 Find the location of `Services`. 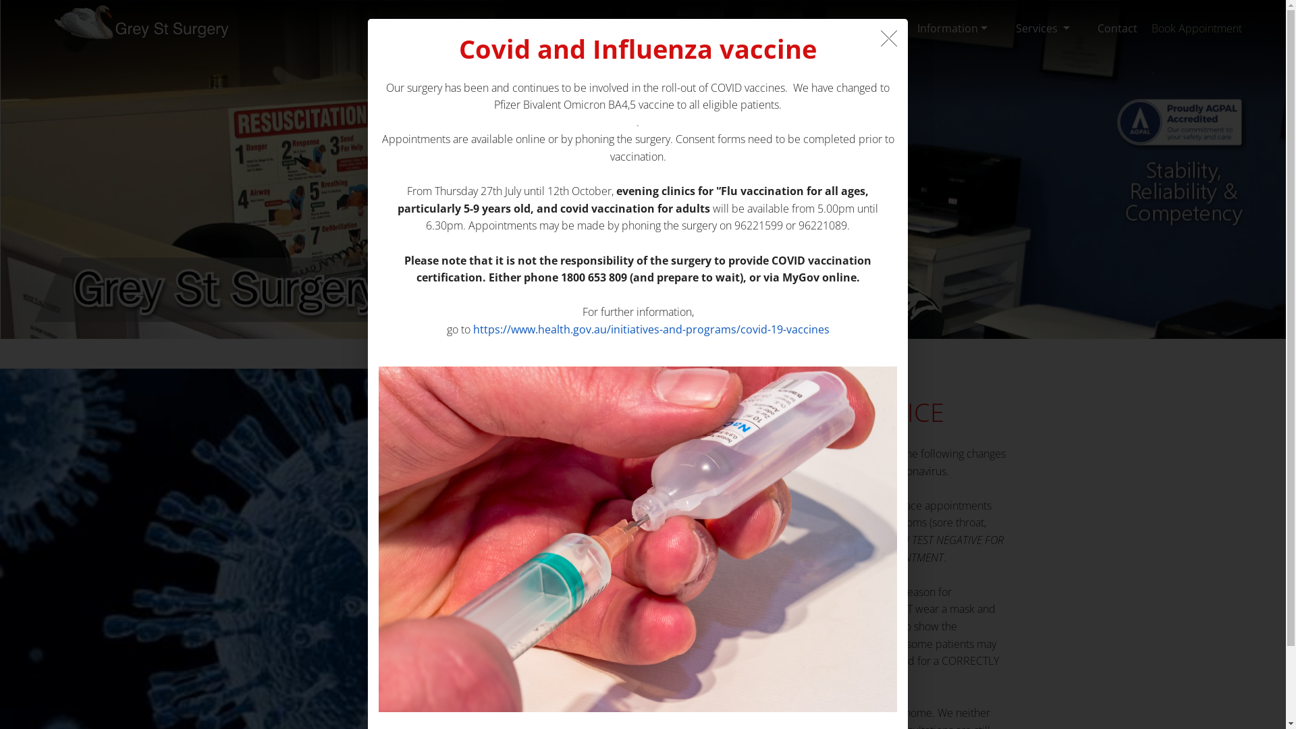

Services is located at coordinates (1043, 28).